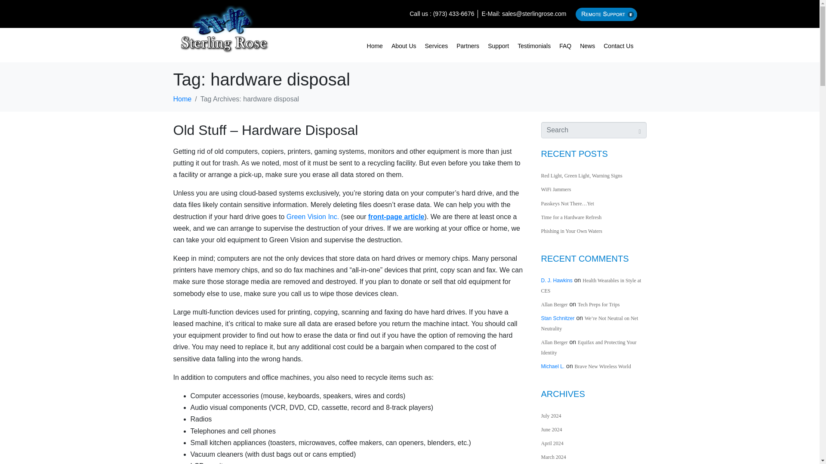 The image size is (826, 464). I want to click on Home, so click(375, 45).